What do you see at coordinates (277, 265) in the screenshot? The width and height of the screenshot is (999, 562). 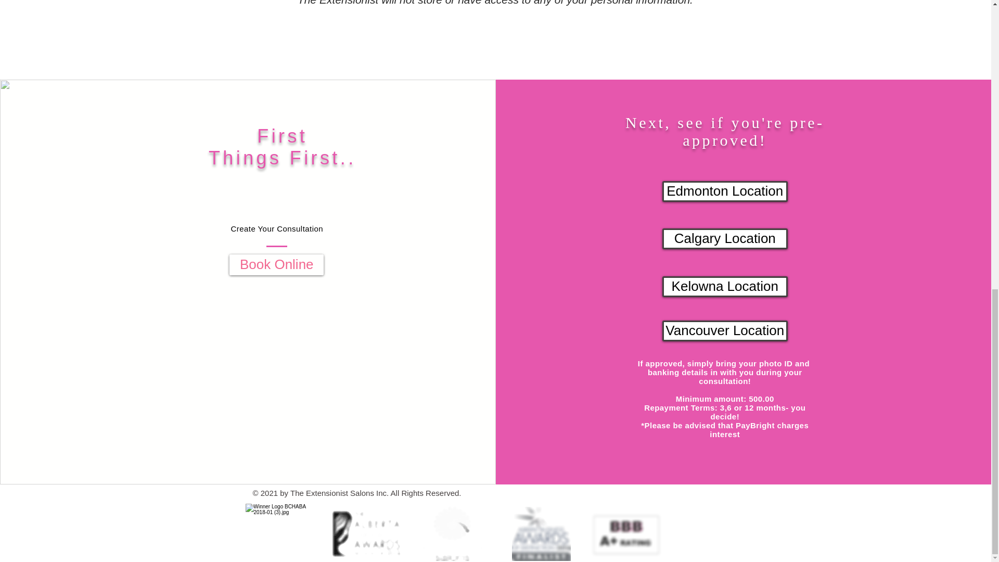 I see `Book Online` at bounding box center [277, 265].